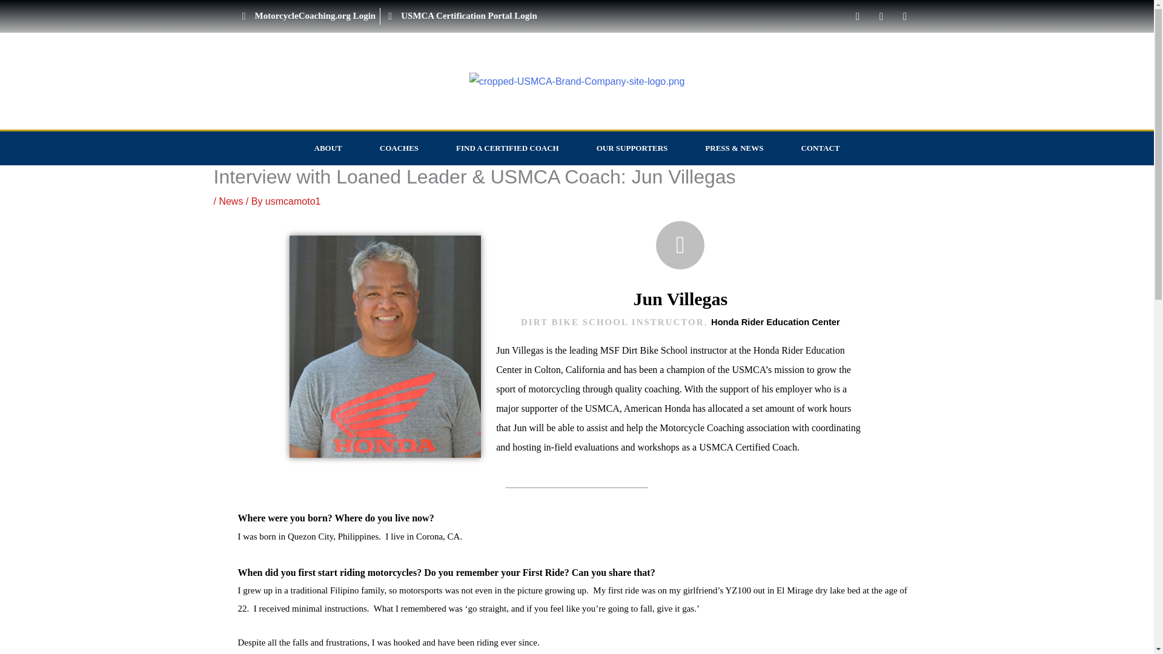  Describe the element at coordinates (56, 16) in the screenshot. I see `USMCA Certification Portal Login` at that location.